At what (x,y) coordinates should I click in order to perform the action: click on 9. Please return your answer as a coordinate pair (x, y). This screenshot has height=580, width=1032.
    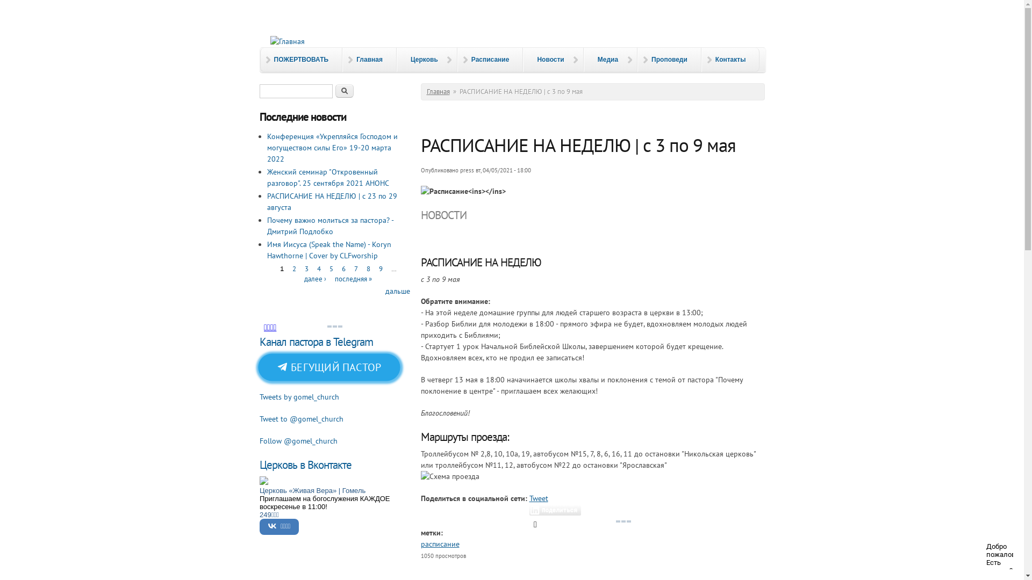
    Looking at the image, I should click on (381, 269).